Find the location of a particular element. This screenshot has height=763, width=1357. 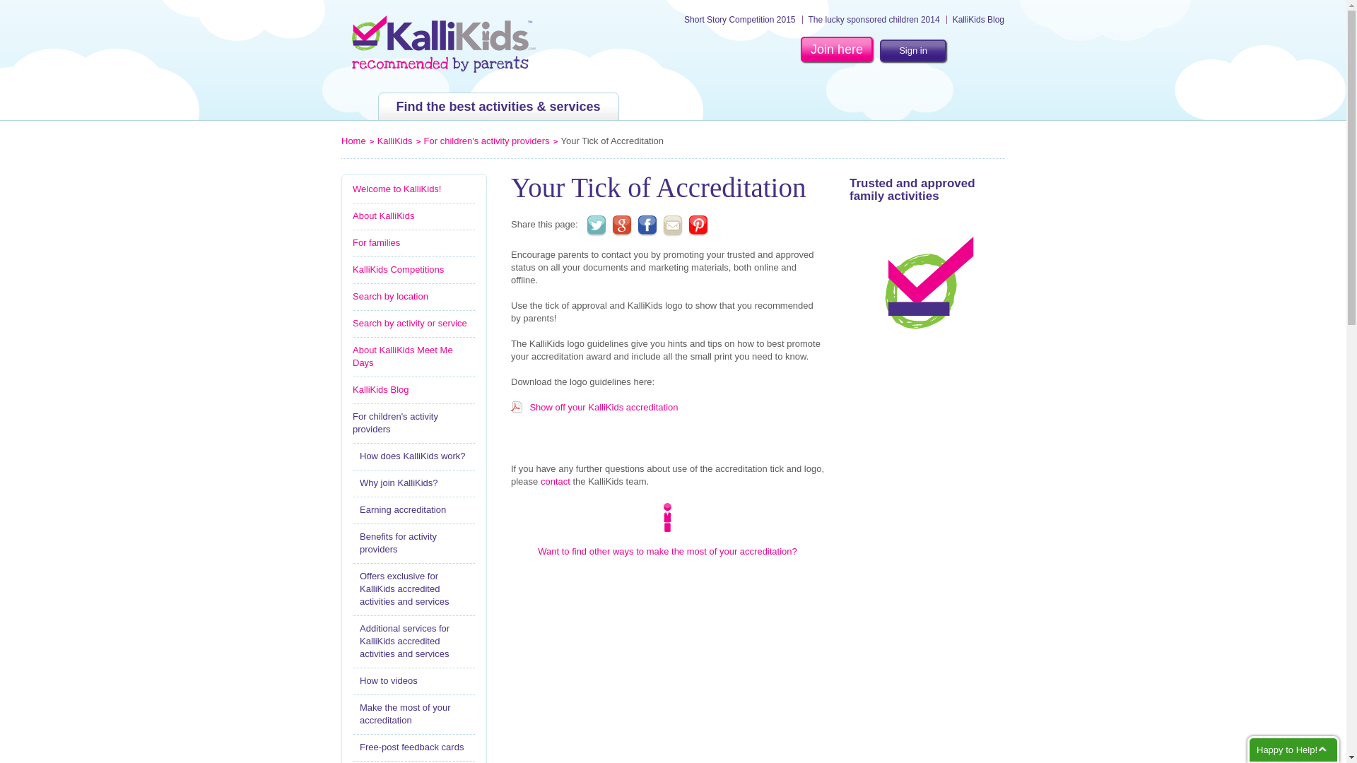

Why join KalliKids? is located at coordinates (414, 483).